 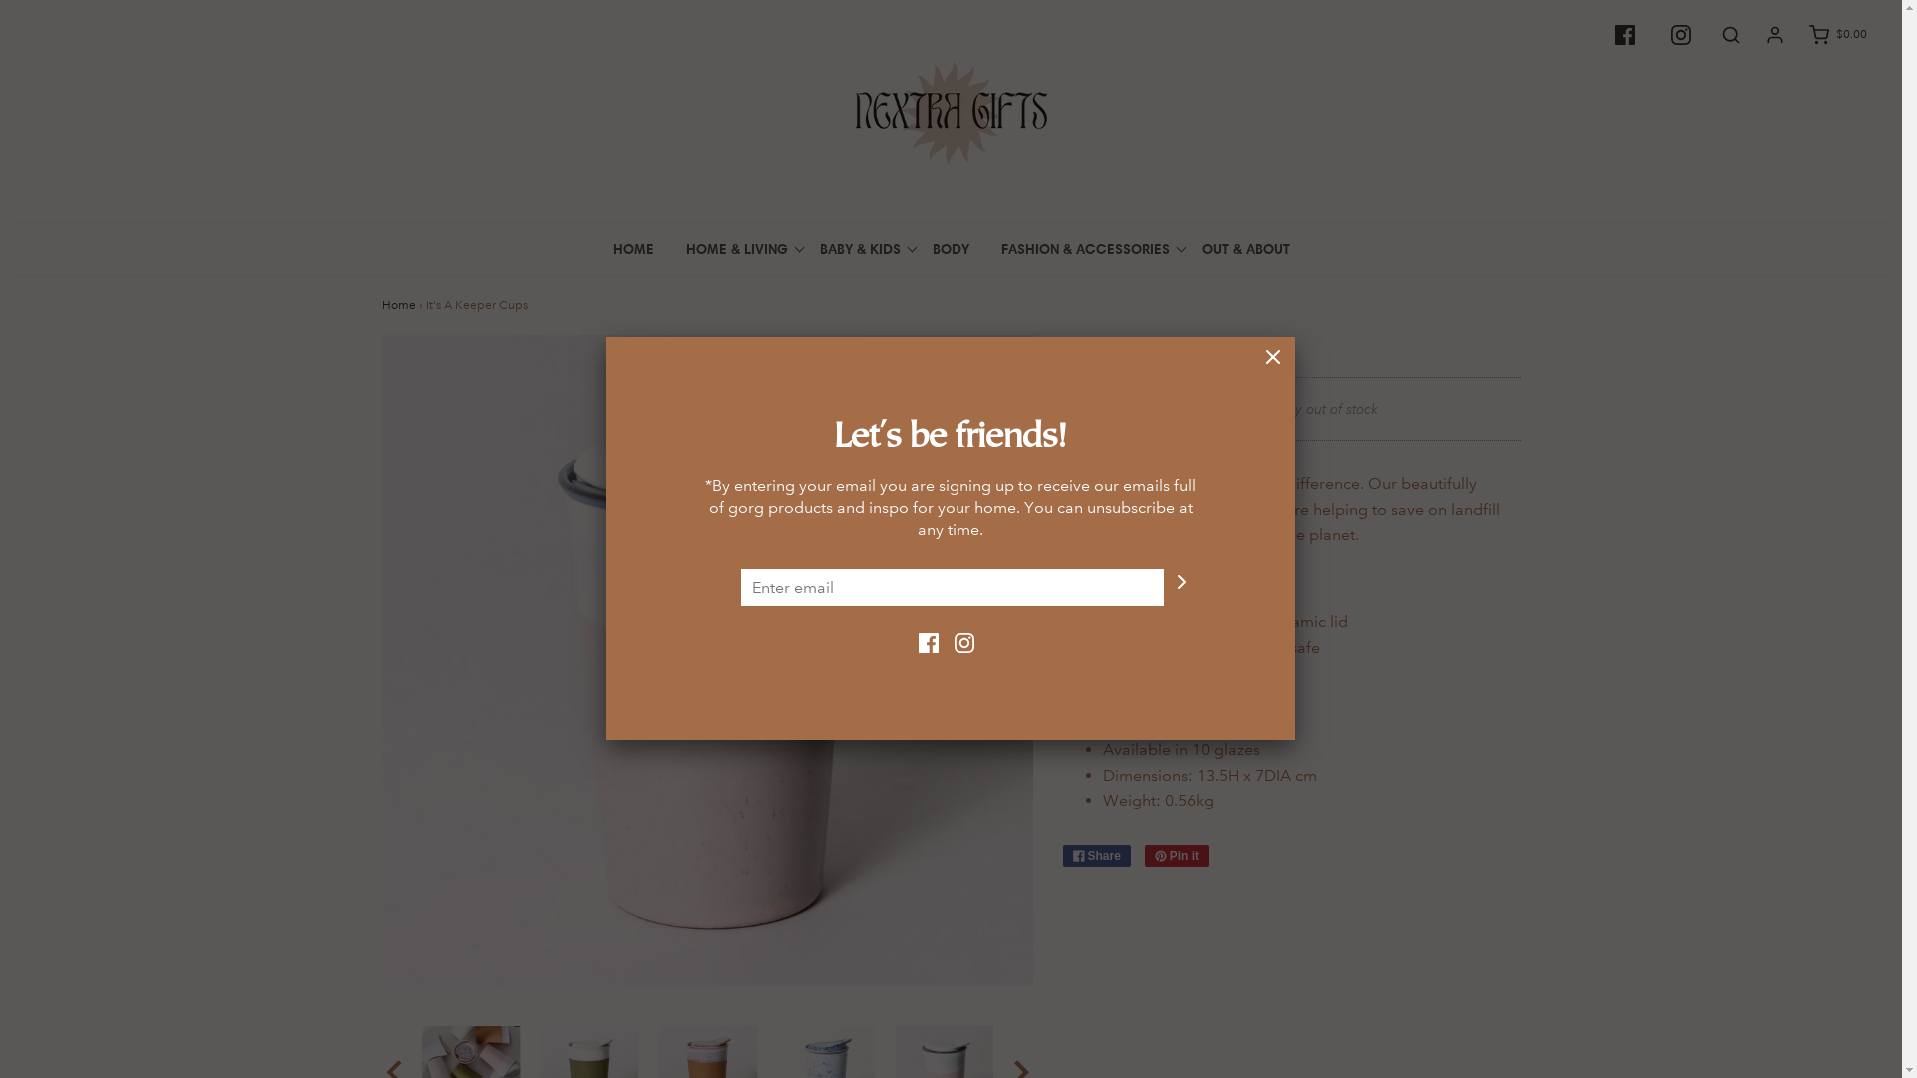 I want to click on Log in, so click(x=1765, y=35).